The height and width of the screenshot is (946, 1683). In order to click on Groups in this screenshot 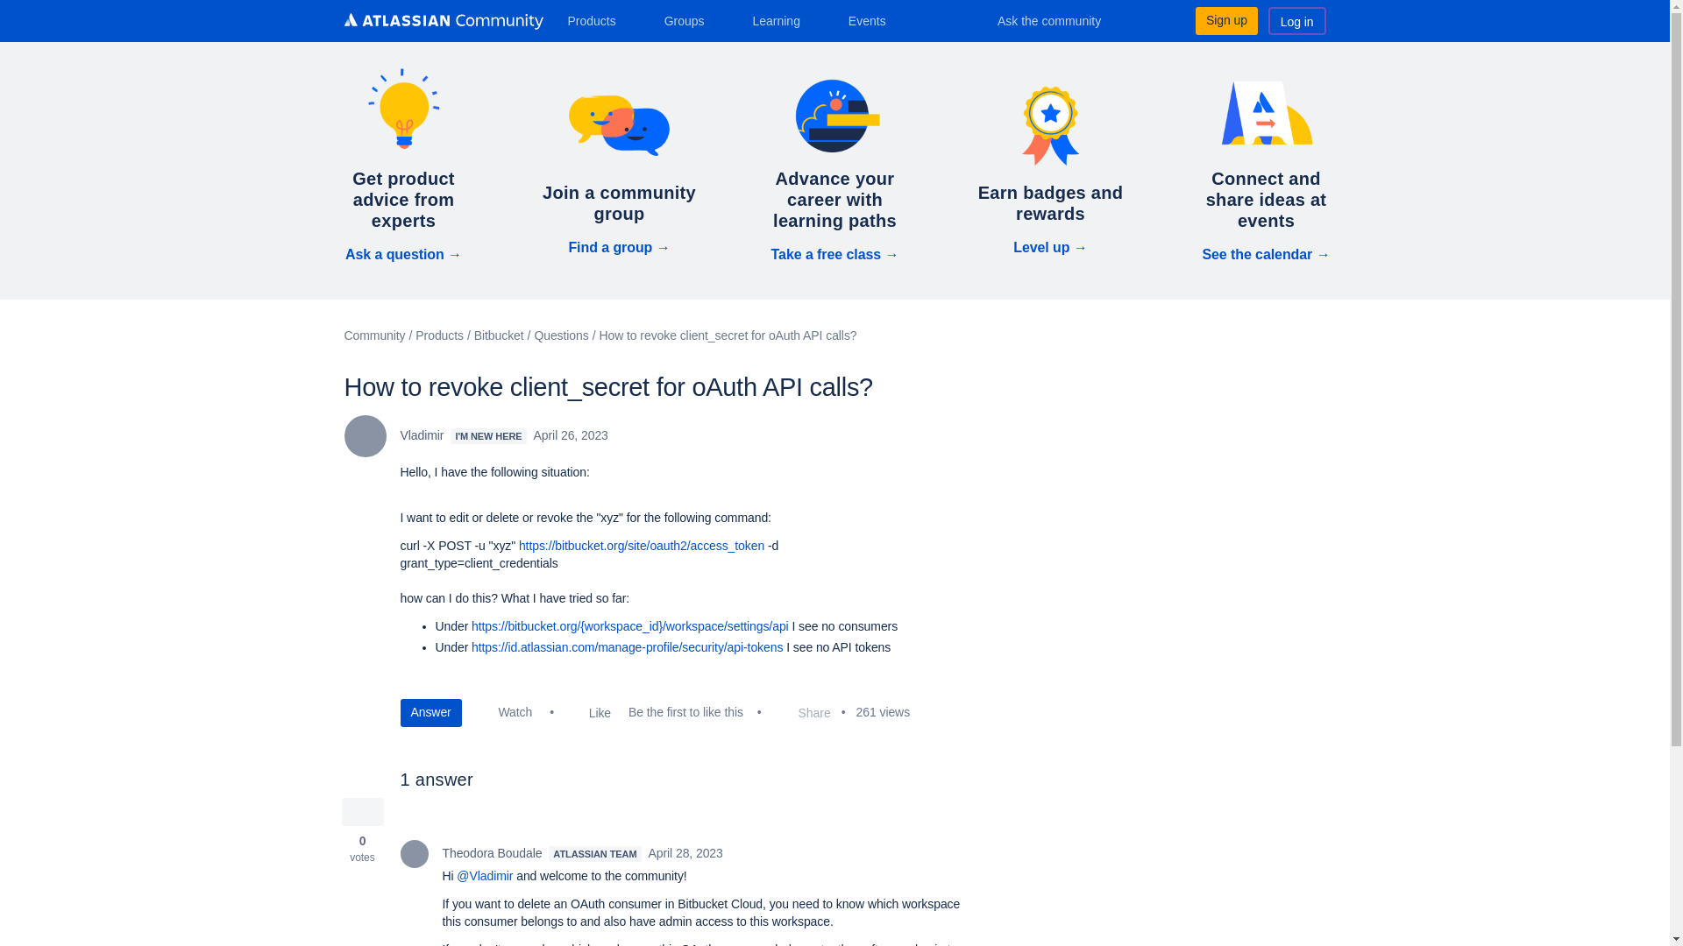, I will do `click(691, 20)`.